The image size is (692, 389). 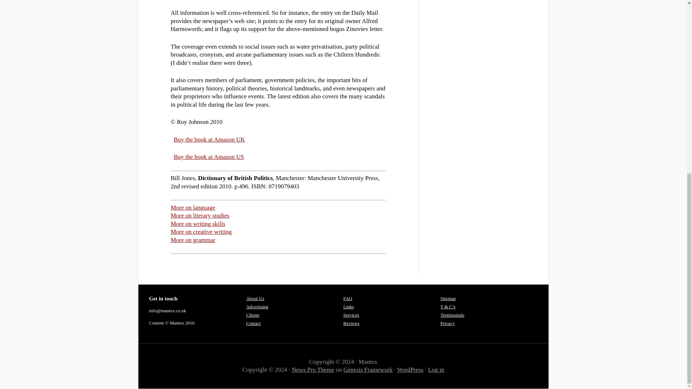 What do you see at coordinates (347, 298) in the screenshot?
I see `FAQ` at bounding box center [347, 298].